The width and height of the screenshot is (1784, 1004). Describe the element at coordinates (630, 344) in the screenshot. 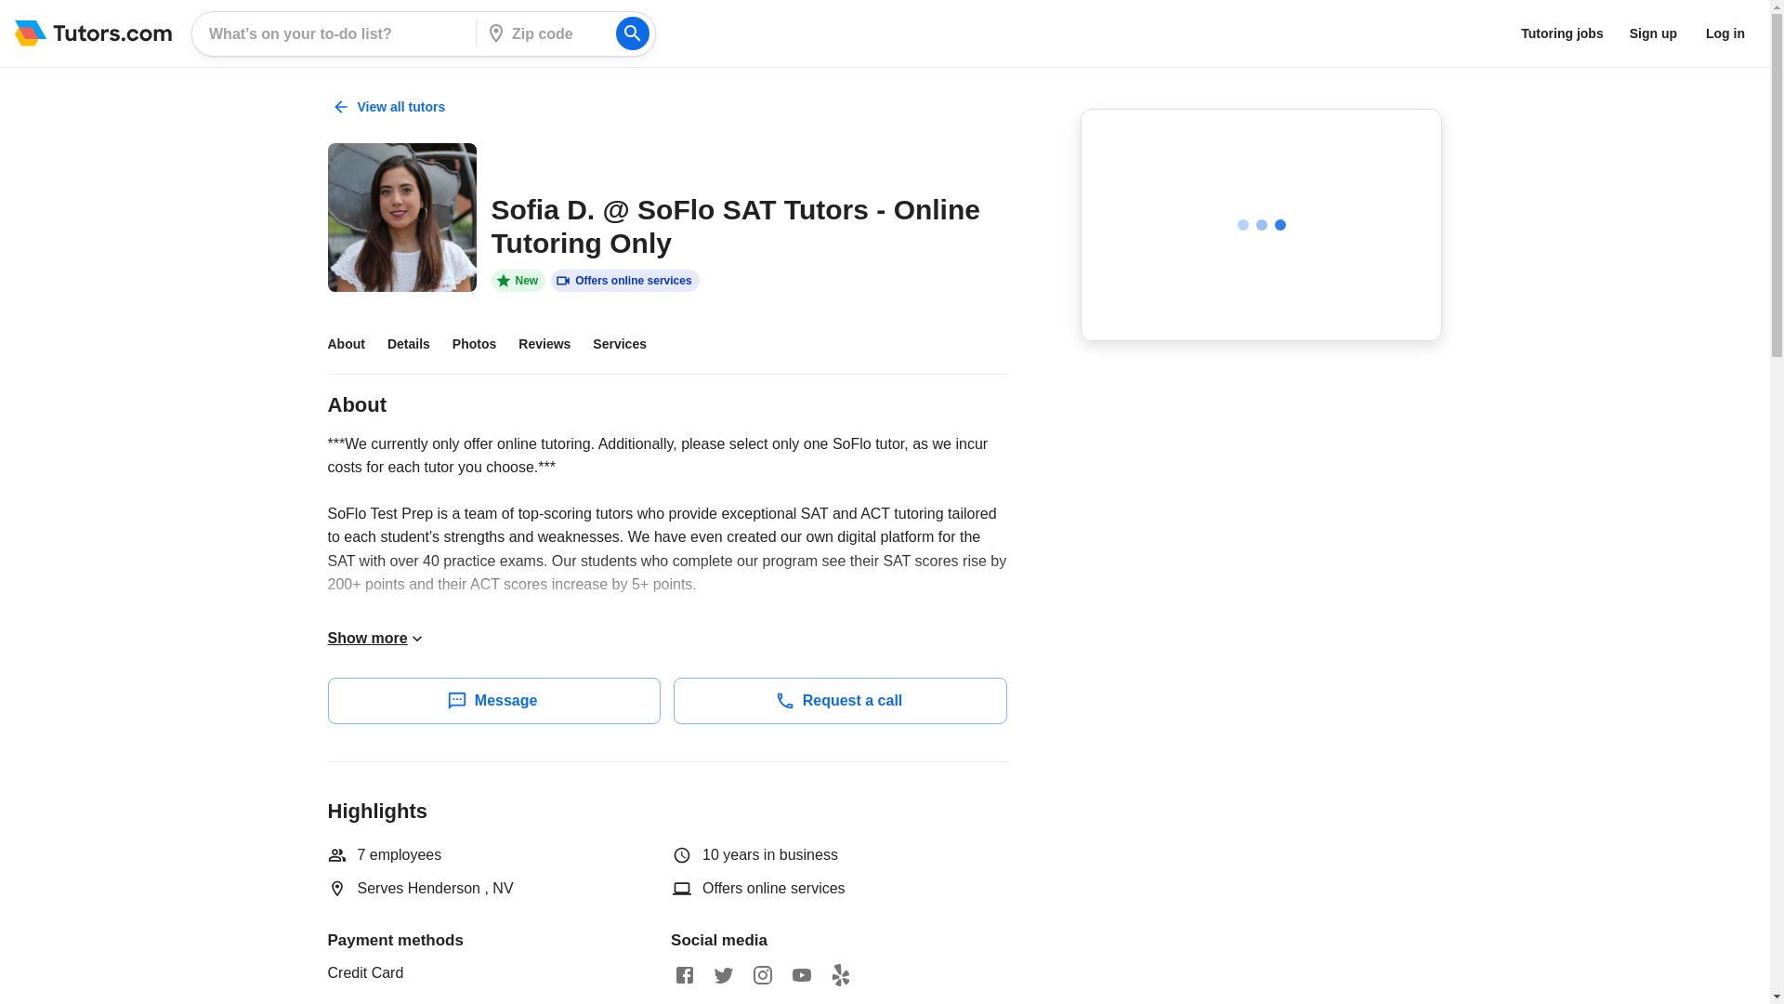

I see `Services` at that location.